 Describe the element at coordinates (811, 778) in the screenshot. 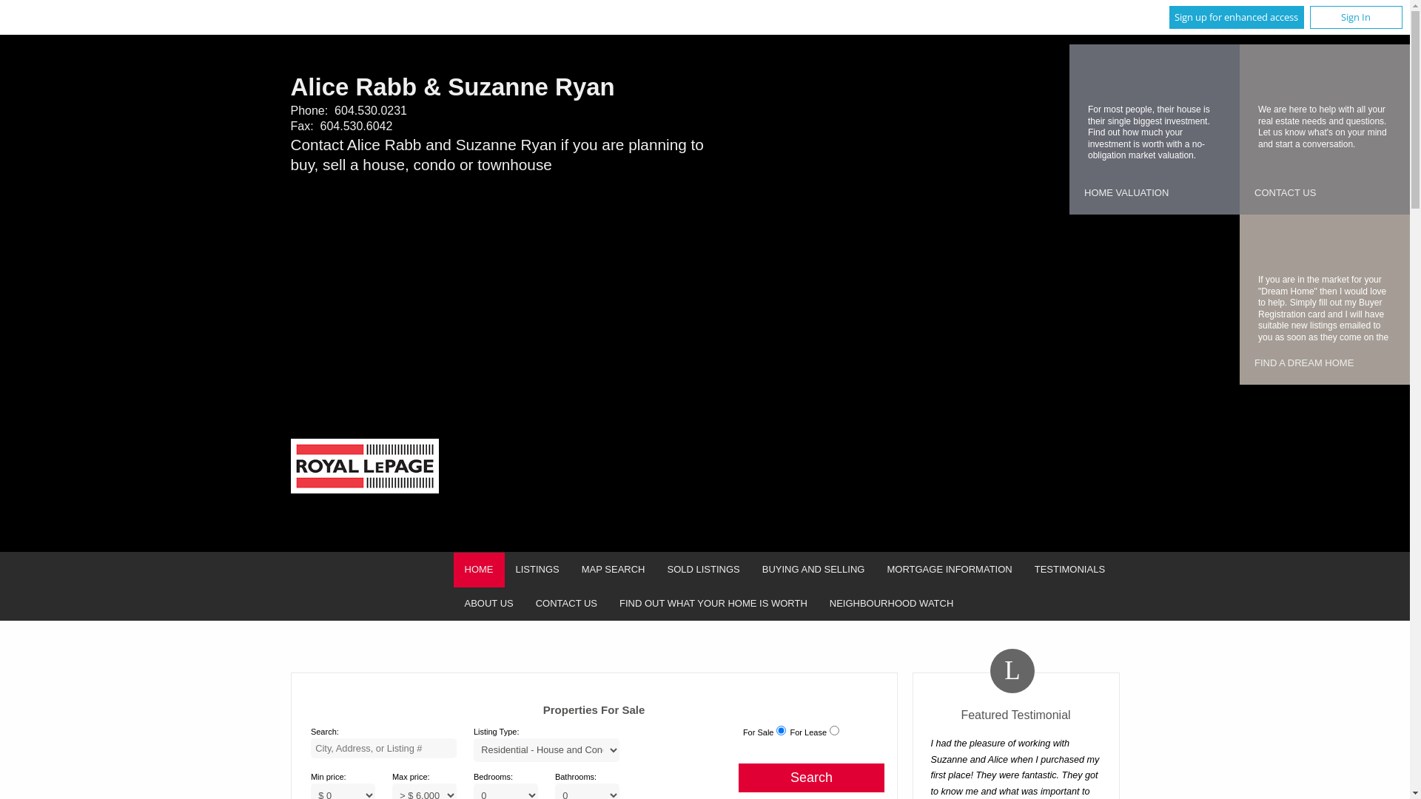

I see `Search` at that location.